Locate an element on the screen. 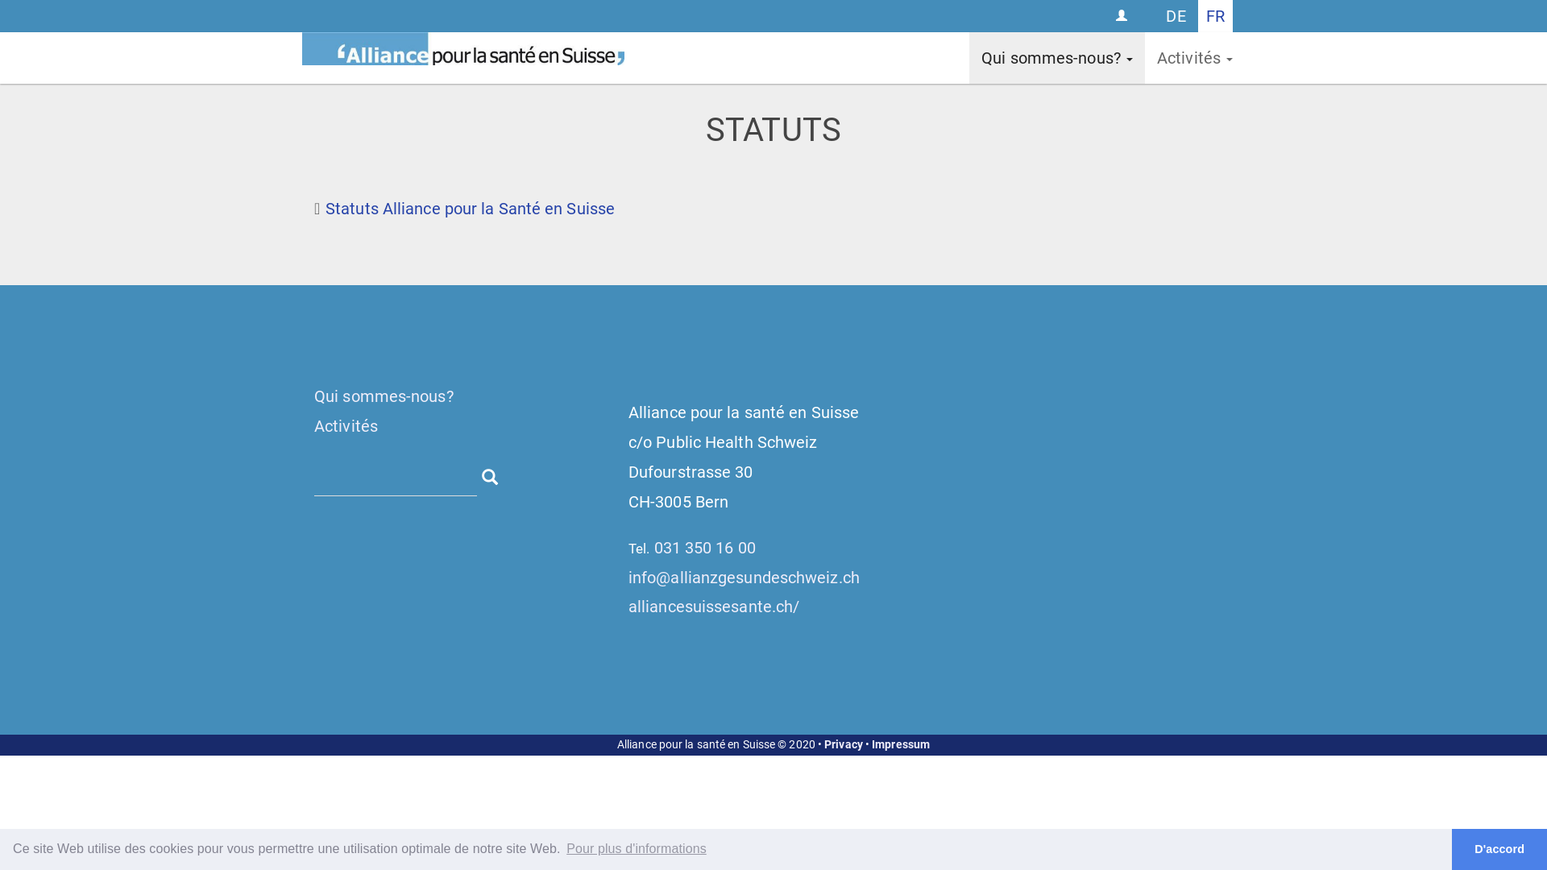 The height and width of the screenshot is (870, 1547). alliancesuissesante.ch/ is located at coordinates (714, 607).